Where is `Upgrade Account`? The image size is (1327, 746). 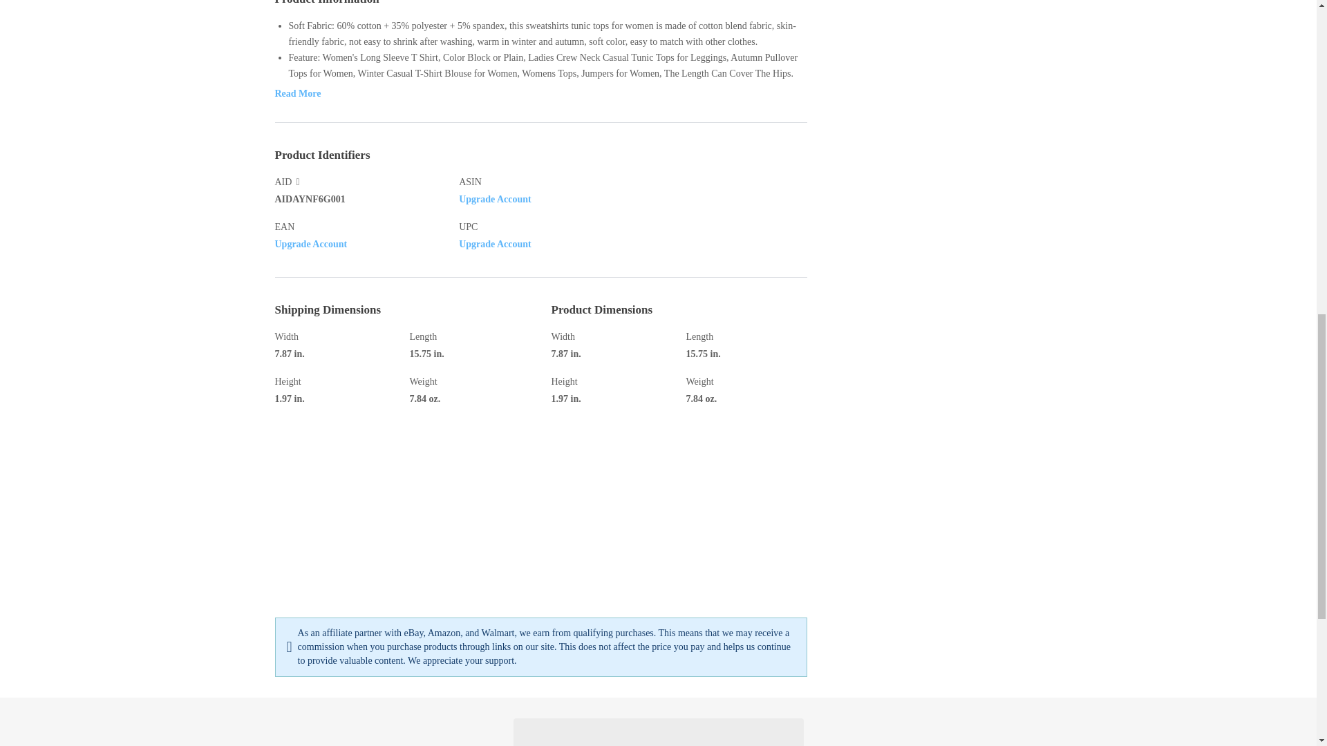
Upgrade Account is located at coordinates (311, 243).